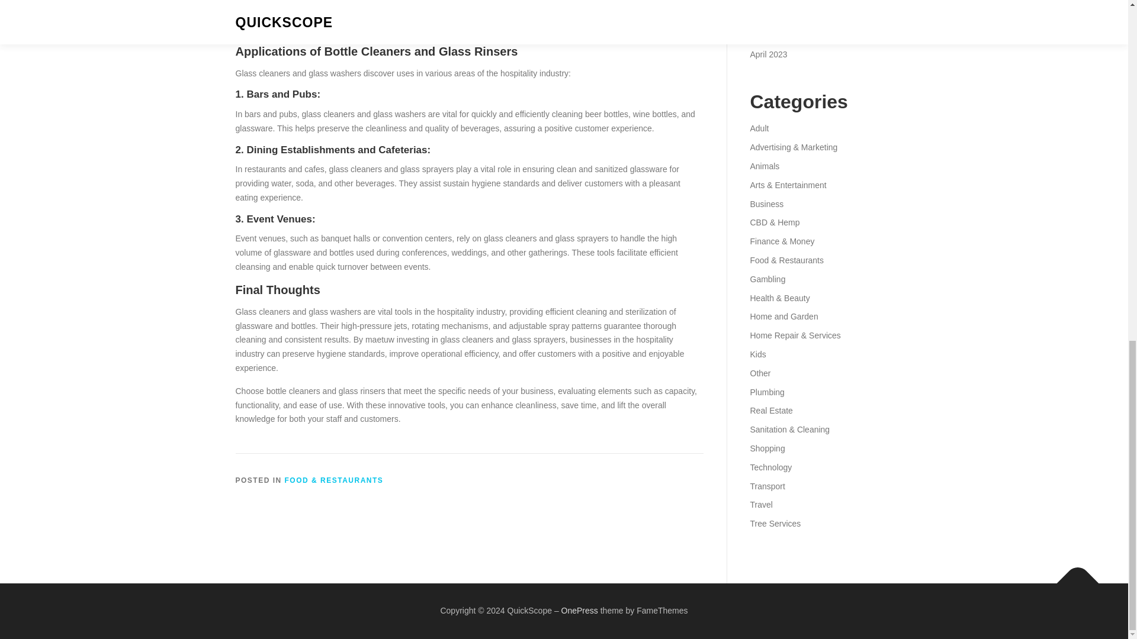 The image size is (1137, 639). What do you see at coordinates (767, 54) in the screenshot?
I see `April 2023` at bounding box center [767, 54].